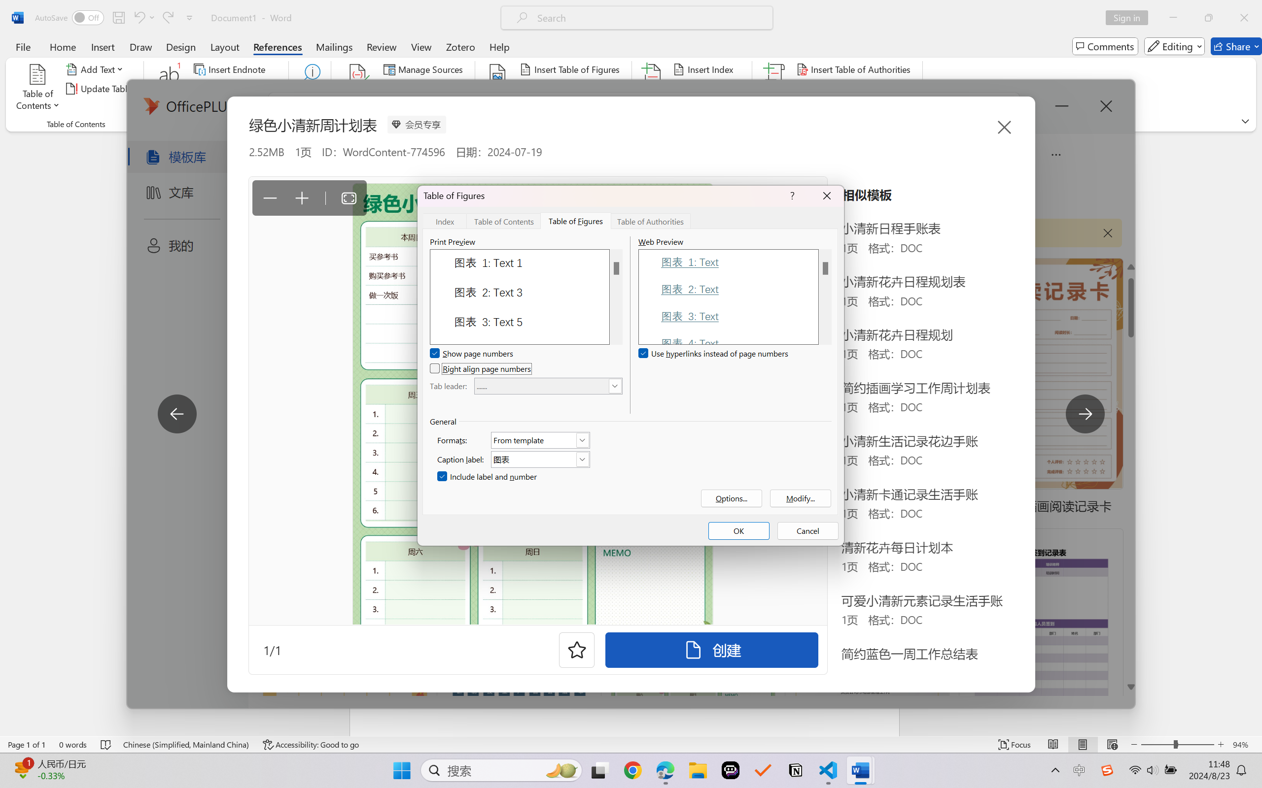 The width and height of the screenshot is (1262, 788). What do you see at coordinates (421, 107) in the screenshot?
I see `Bibliography` at bounding box center [421, 107].